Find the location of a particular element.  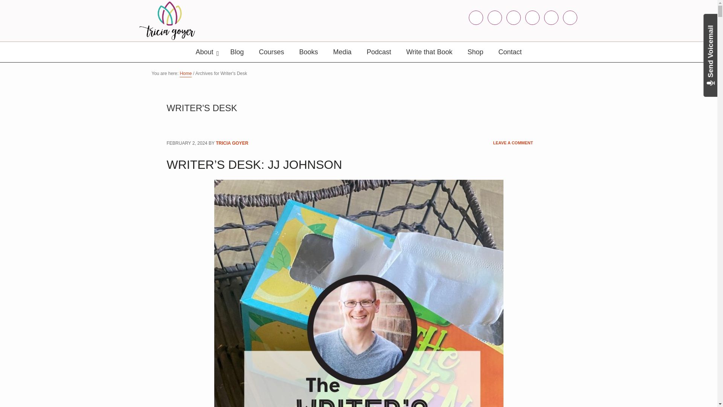

About is located at coordinates (205, 52).